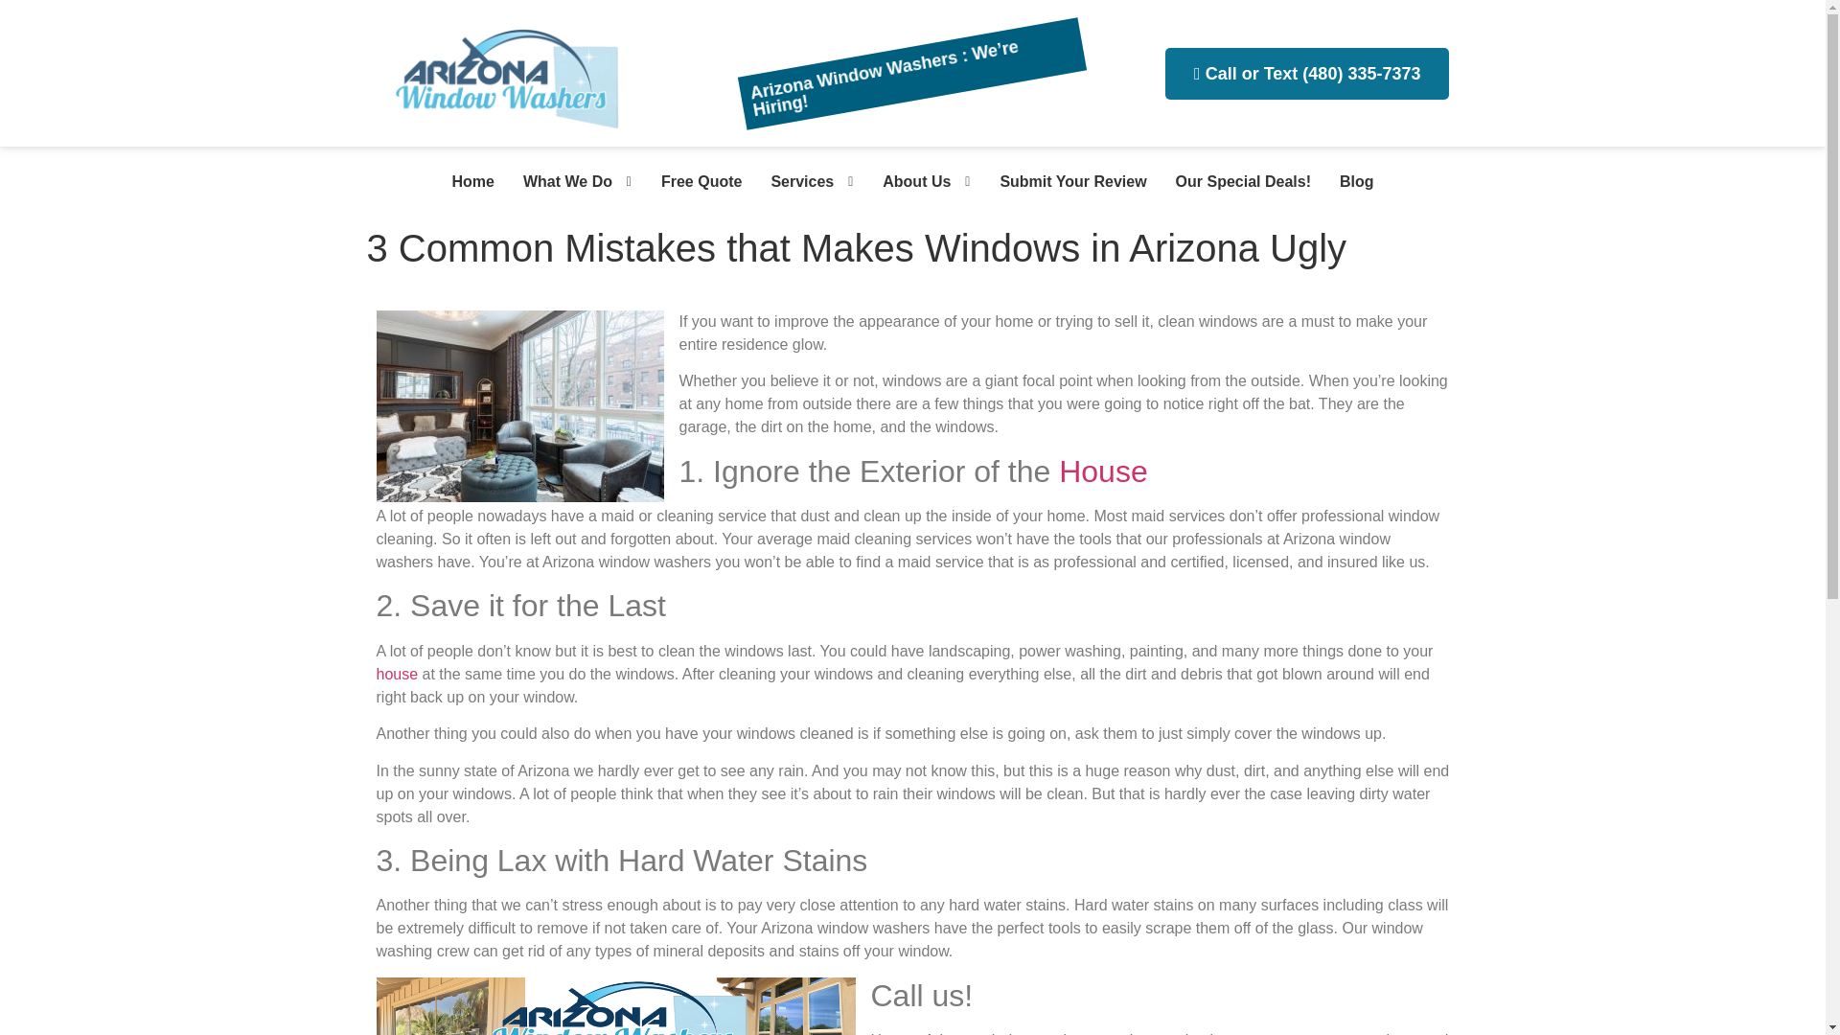 The width and height of the screenshot is (1840, 1035). What do you see at coordinates (795, 182) in the screenshot?
I see `Services` at bounding box center [795, 182].